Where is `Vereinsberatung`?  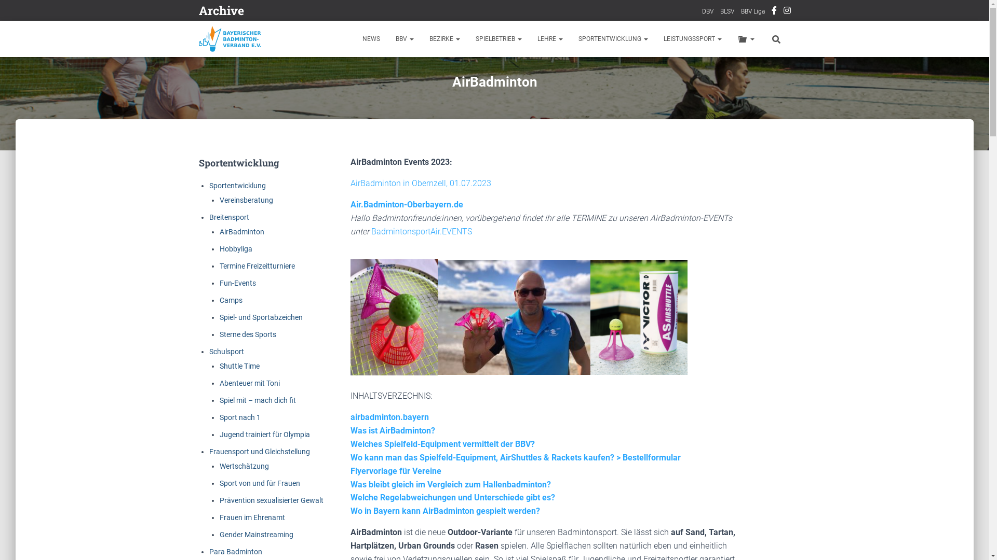 Vereinsberatung is located at coordinates (246, 200).